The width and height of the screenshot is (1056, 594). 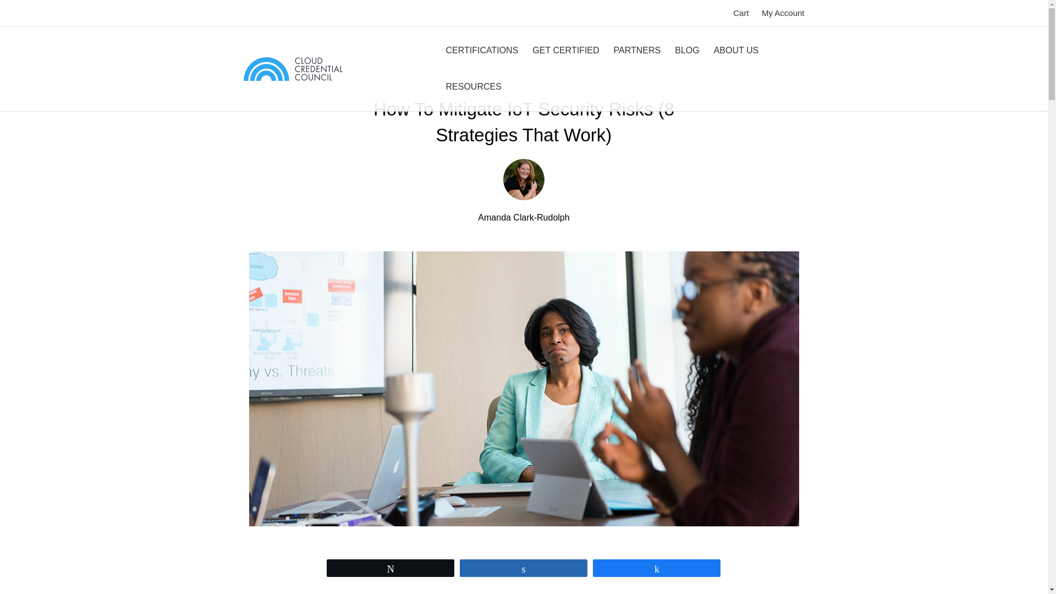 What do you see at coordinates (736, 50) in the screenshot?
I see `ABOUT US` at bounding box center [736, 50].